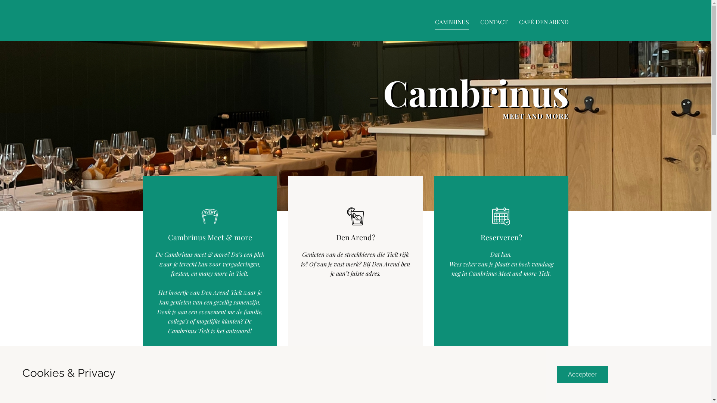 The width and height of the screenshot is (717, 403). What do you see at coordinates (494, 22) in the screenshot?
I see `CONTACT` at bounding box center [494, 22].